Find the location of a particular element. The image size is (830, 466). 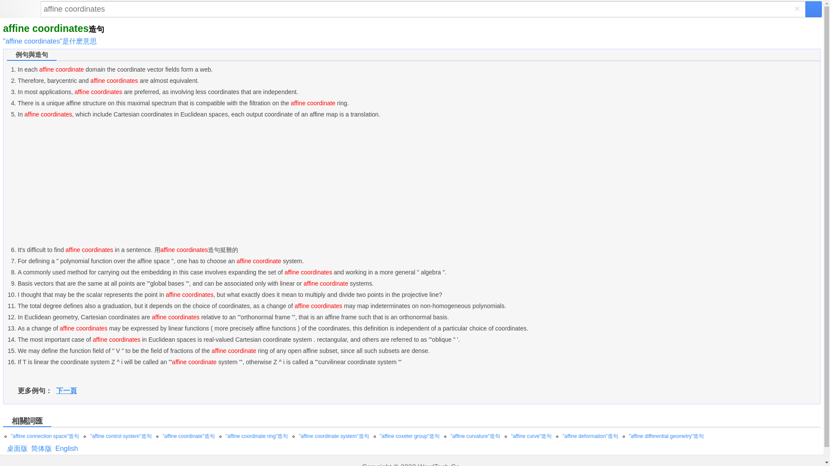

Search is located at coordinates (423, 9).